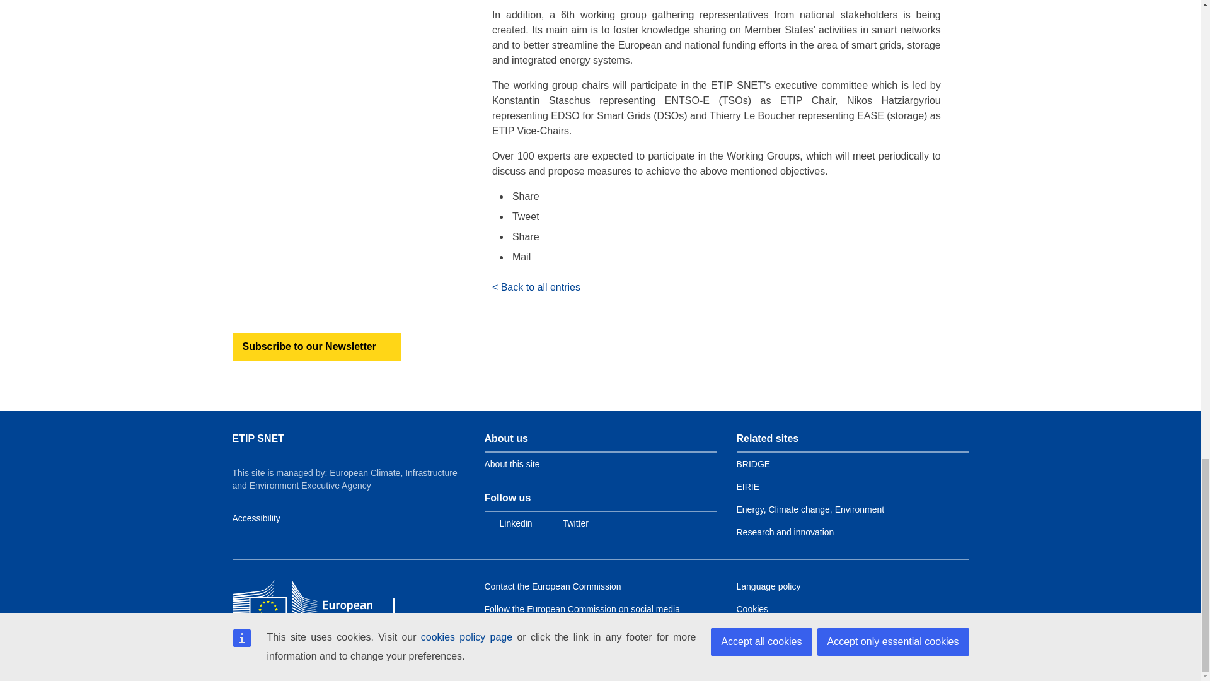  Describe the element at coordinates (721, 236) in the screenshot. I see `LinkedIn` at that location.